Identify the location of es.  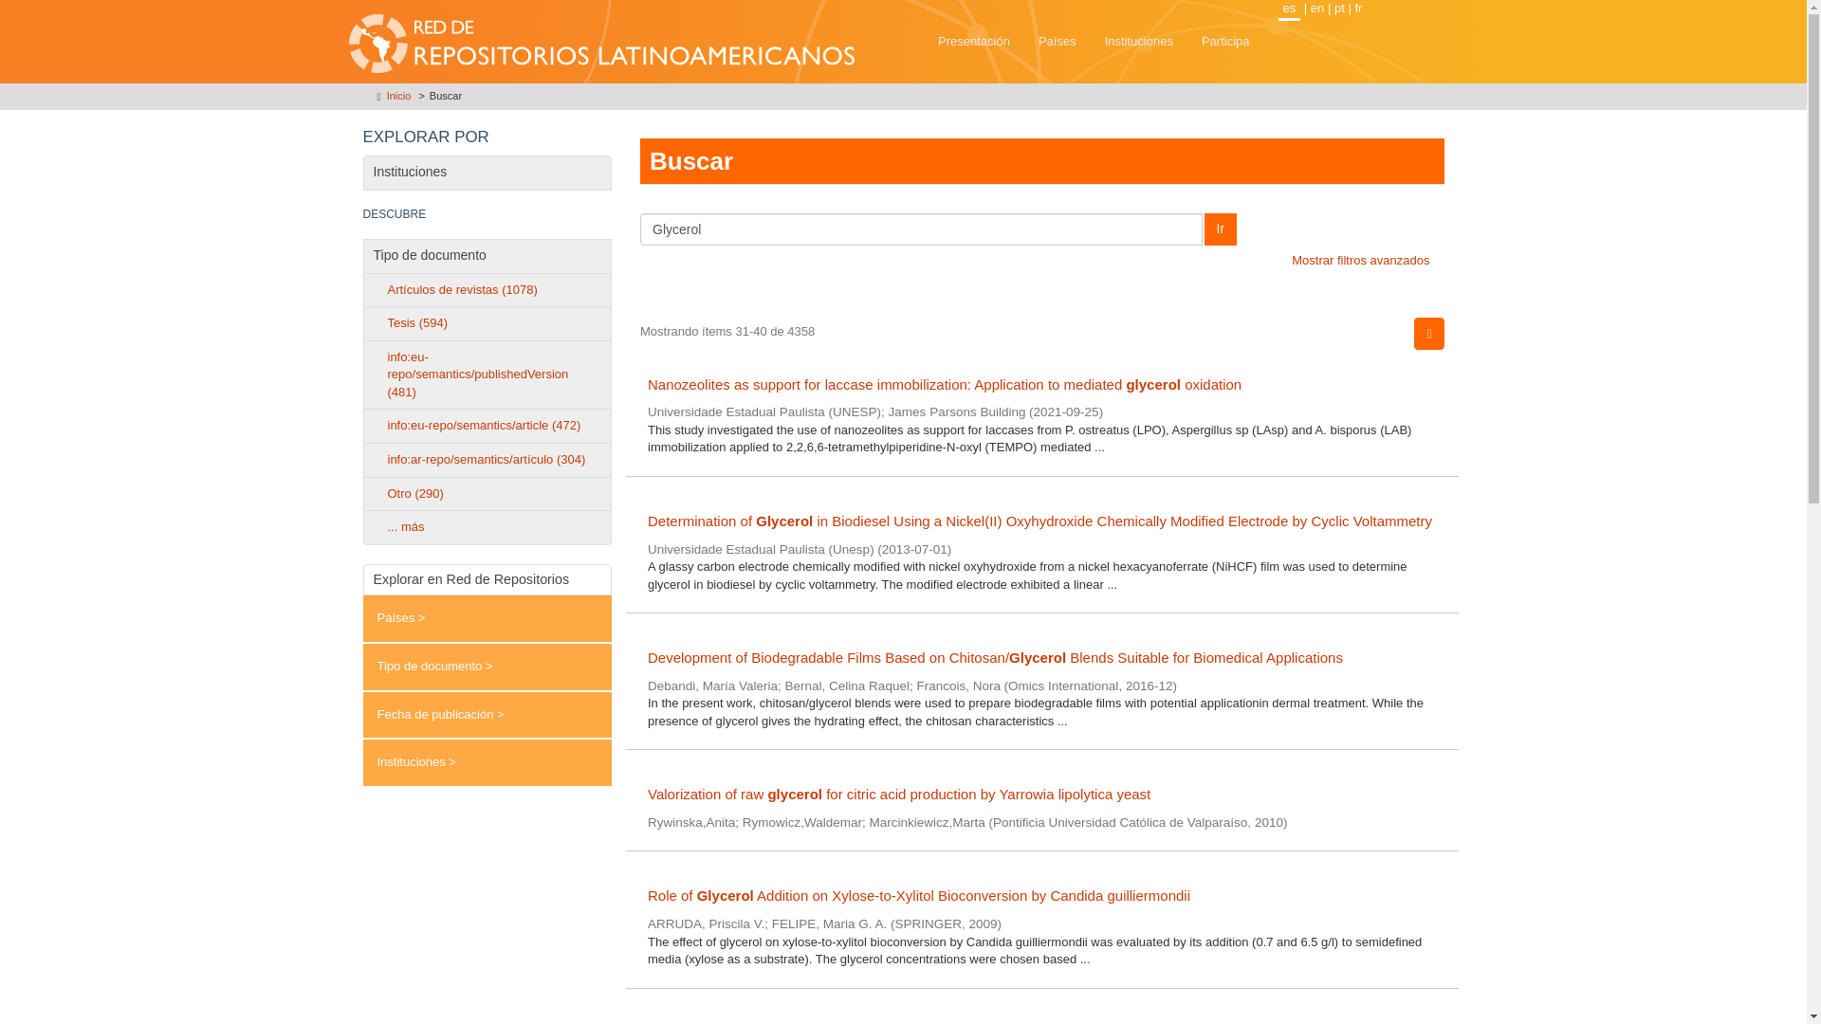
(1290, 10).